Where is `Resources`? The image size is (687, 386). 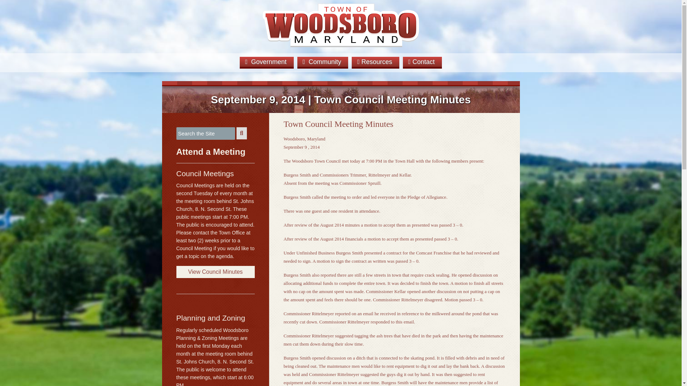
Resources is located at coordinates (375, 61).